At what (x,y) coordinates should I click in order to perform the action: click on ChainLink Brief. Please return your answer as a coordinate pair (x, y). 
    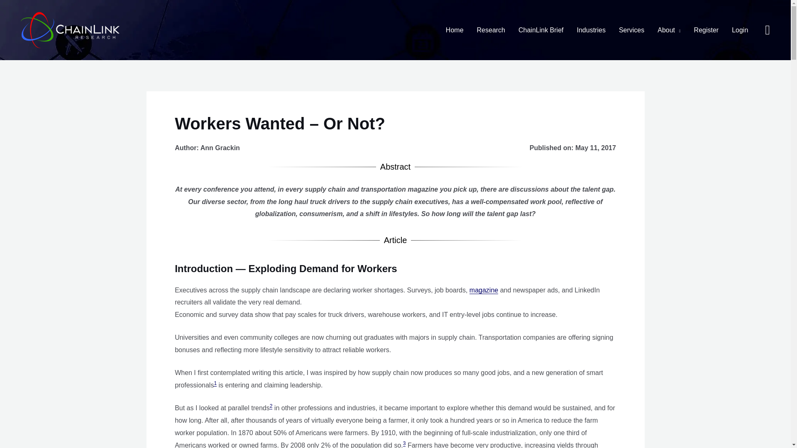
    Looking at the image, I should click on (541, 30).